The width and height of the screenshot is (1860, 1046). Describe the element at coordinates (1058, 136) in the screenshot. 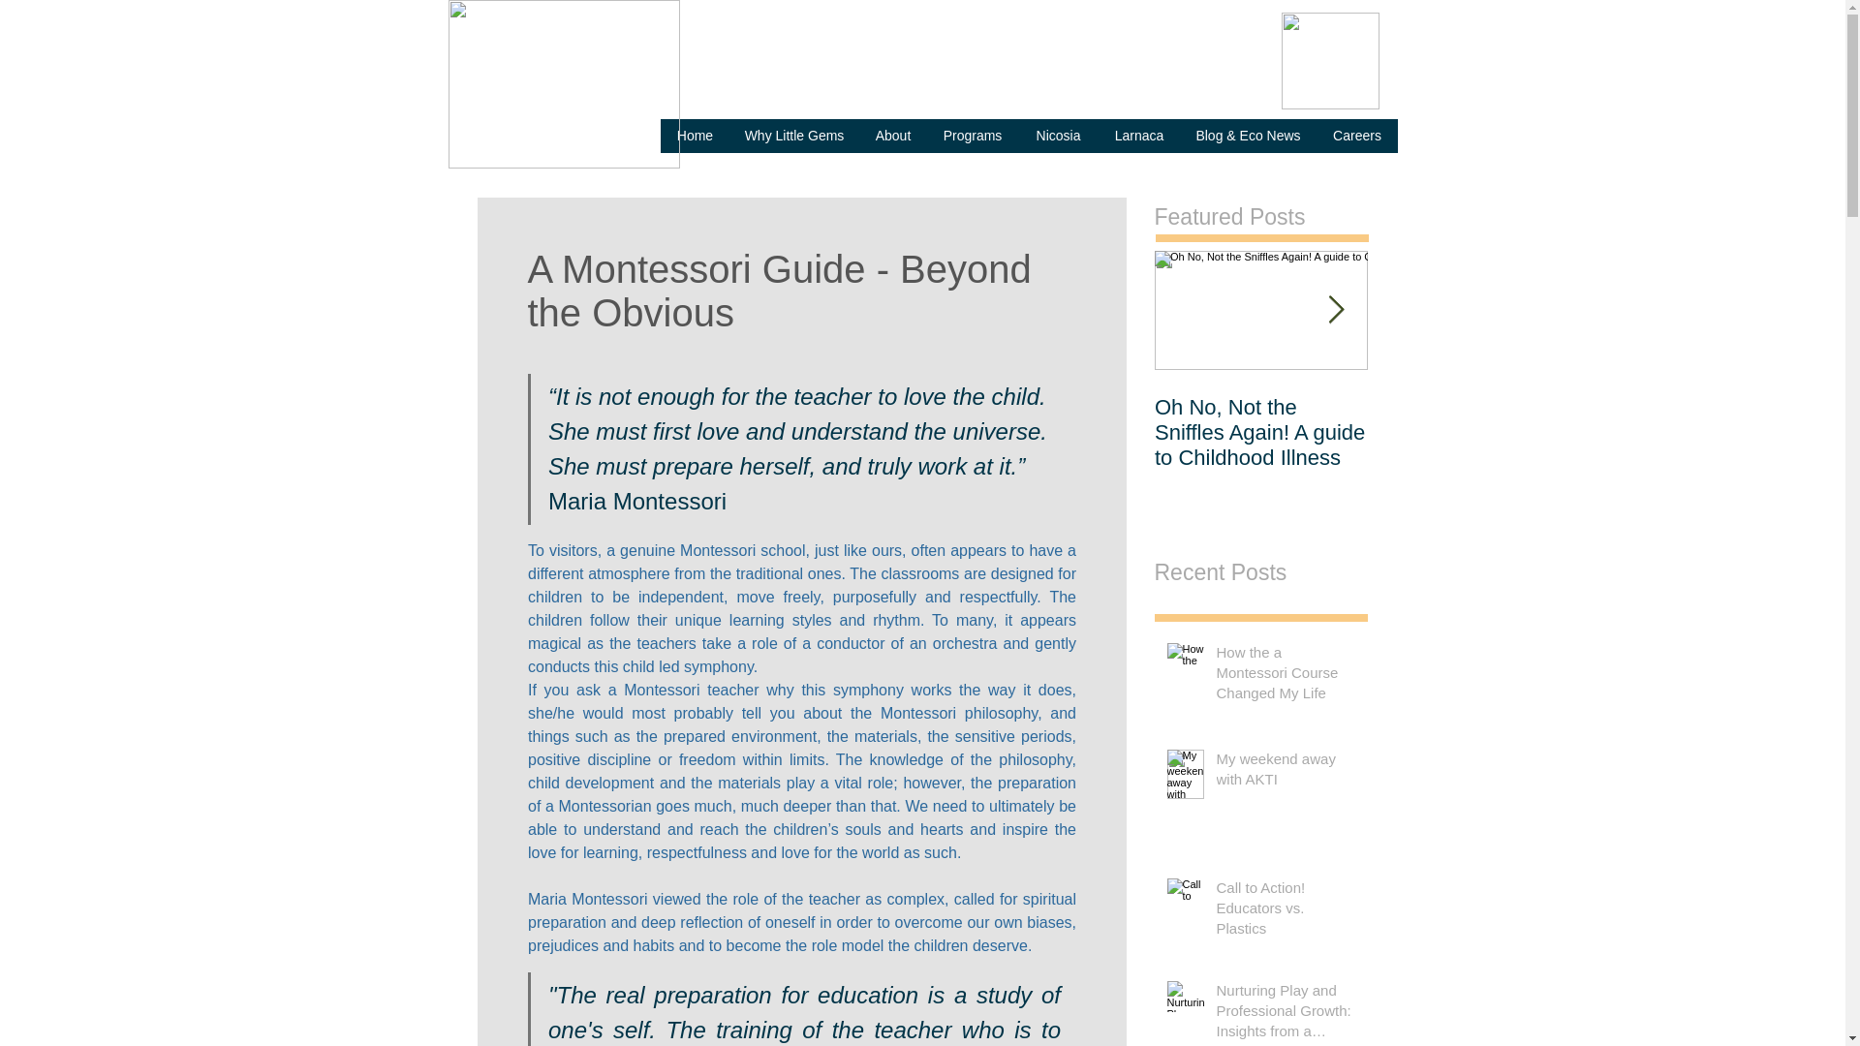

I see `Nicosia` at that location.